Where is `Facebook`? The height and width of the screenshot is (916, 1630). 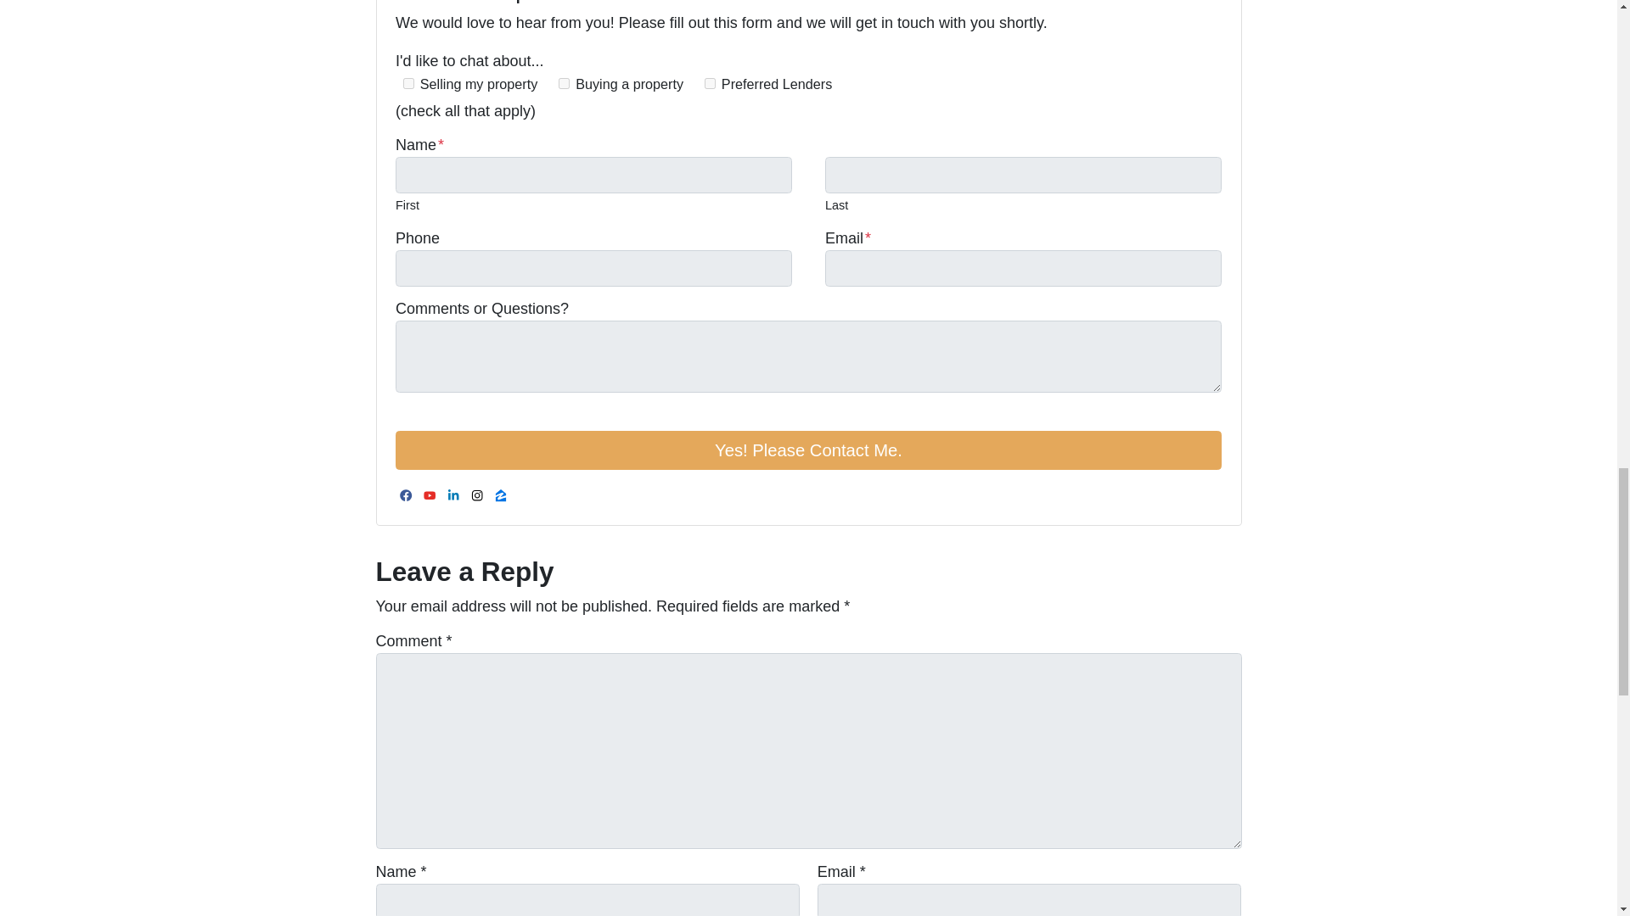 Facebook is located at coordinates (406, 495).